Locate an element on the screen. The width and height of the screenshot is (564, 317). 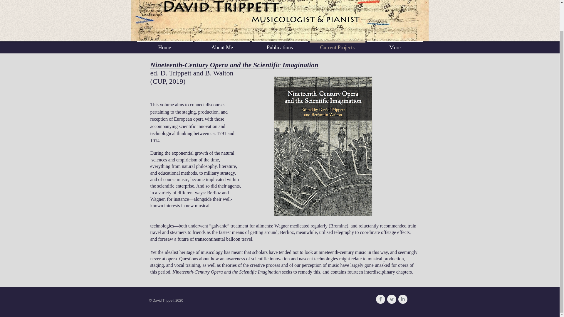
Home is located at coordinates (164, 45).